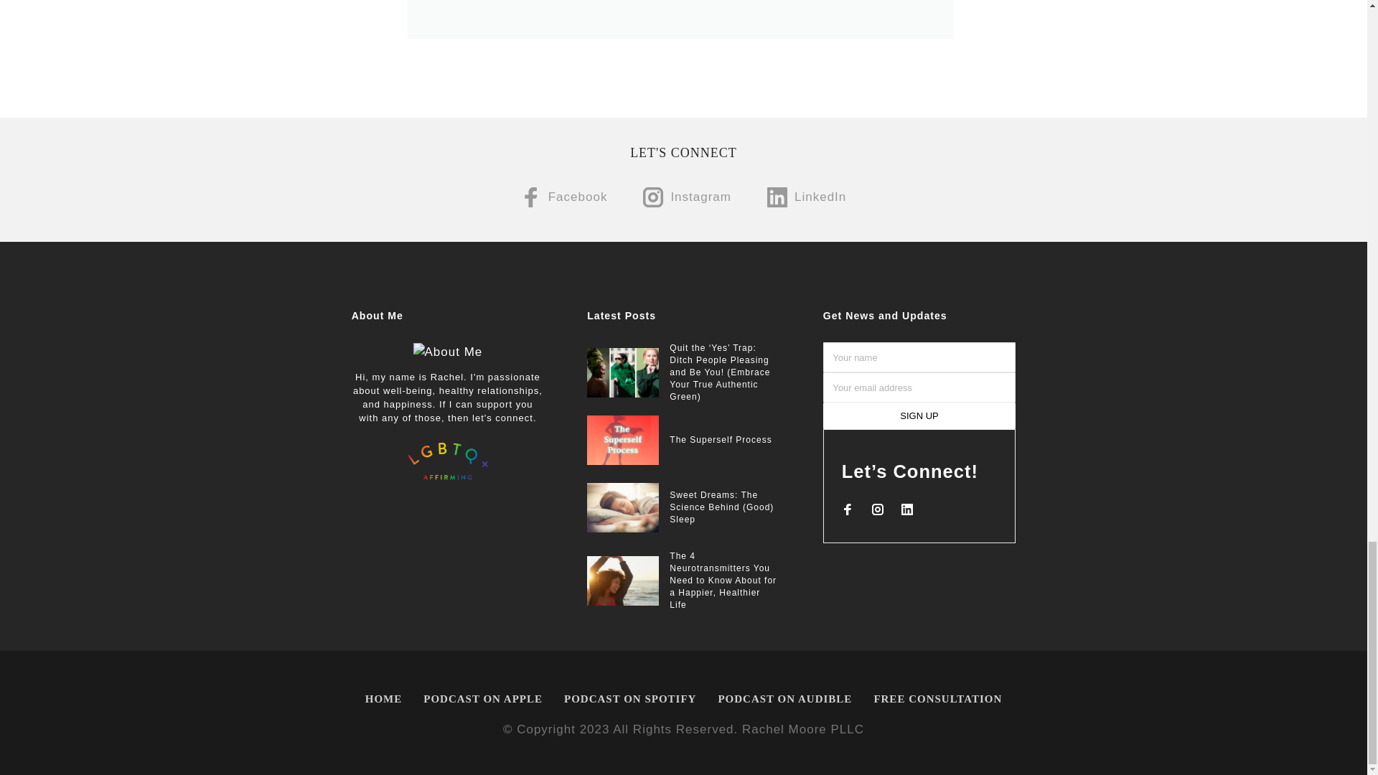 This screenshot has width=1378, height=775. I want to click on Instagram, so click(688, 198).